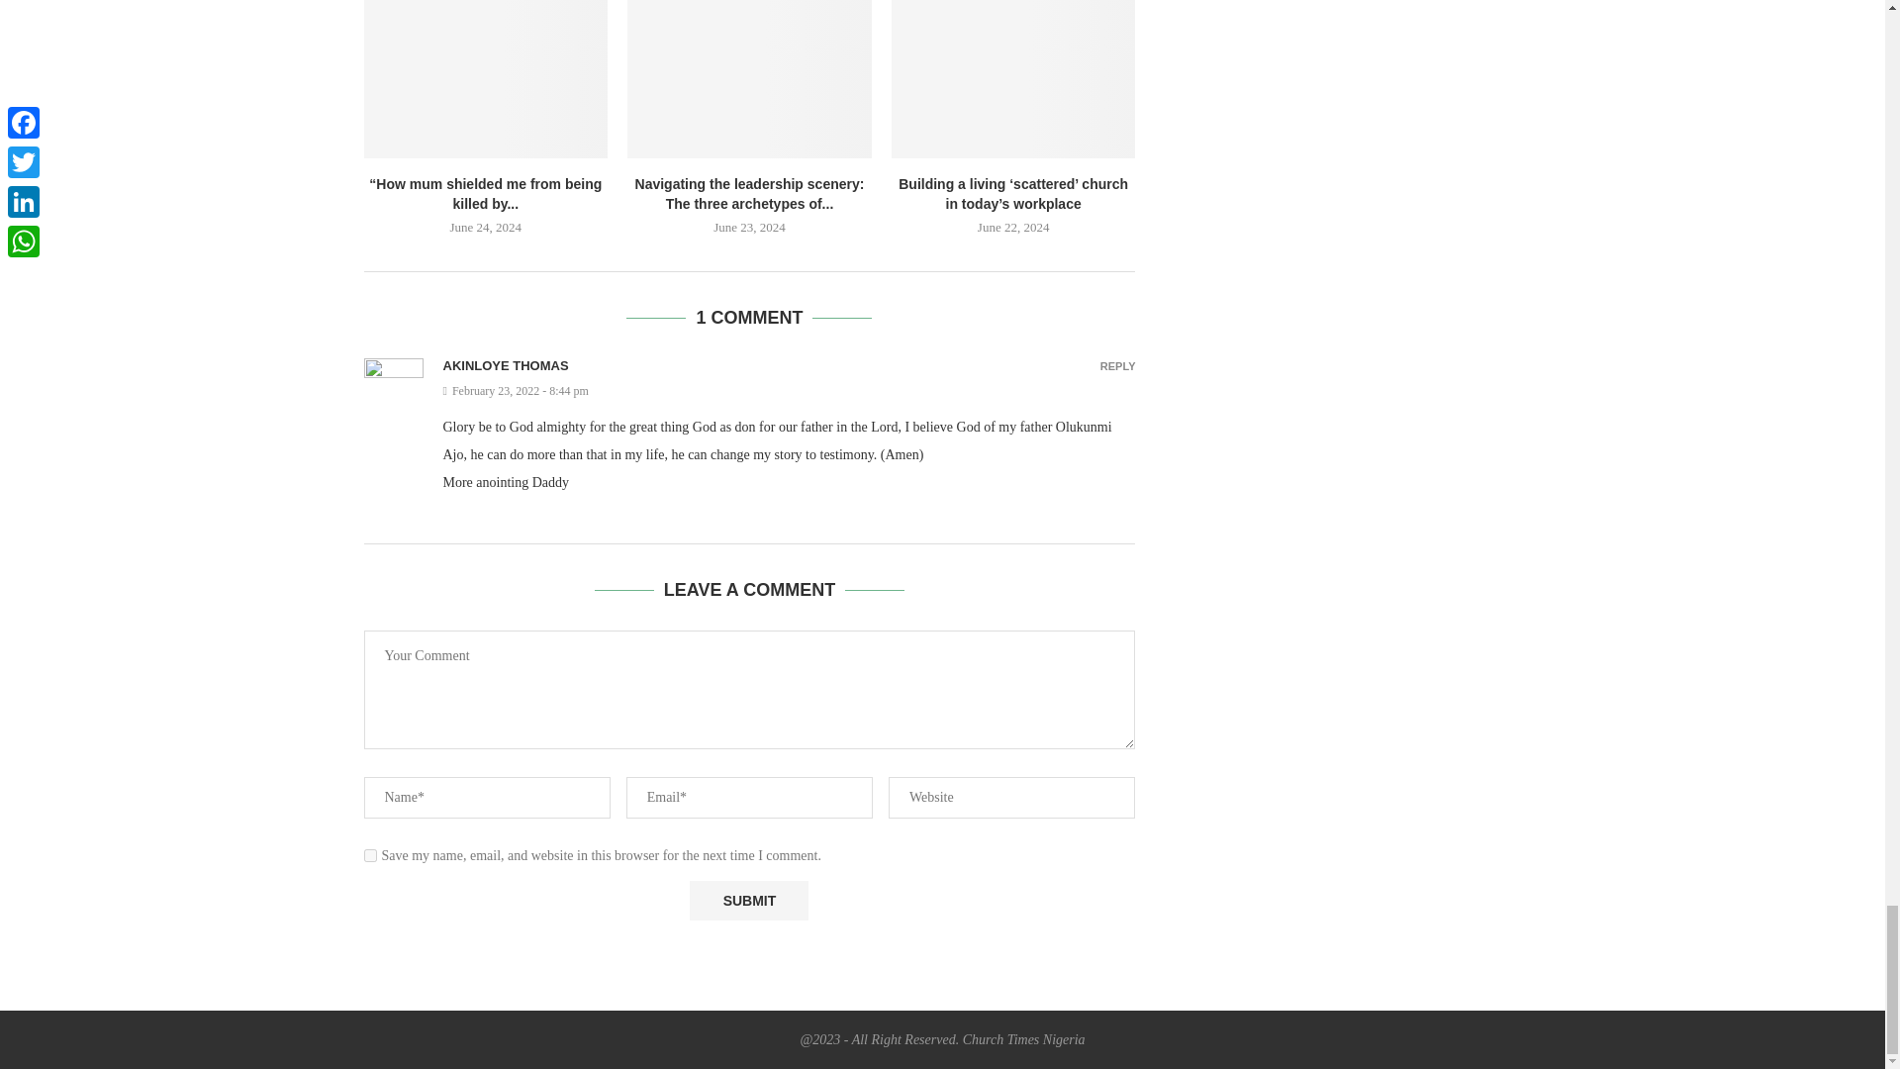 The width and height of the screenshot is (1900, 1069). Describe the element at coordinates (748, 900) in the screenshot. I see `Submit` at that location.